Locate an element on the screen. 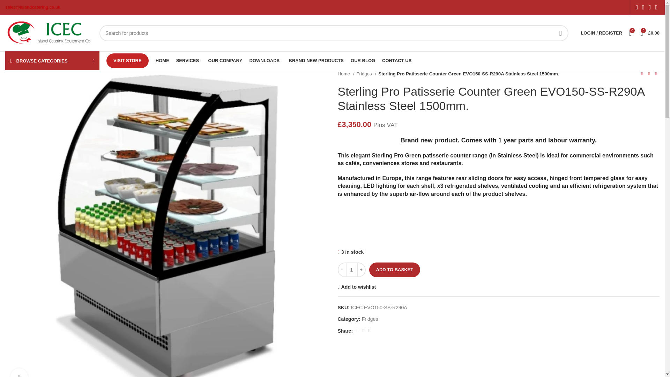 The height and width of the screenshot is (377, 670). Shopping cart is located at coordinates (650, 33).